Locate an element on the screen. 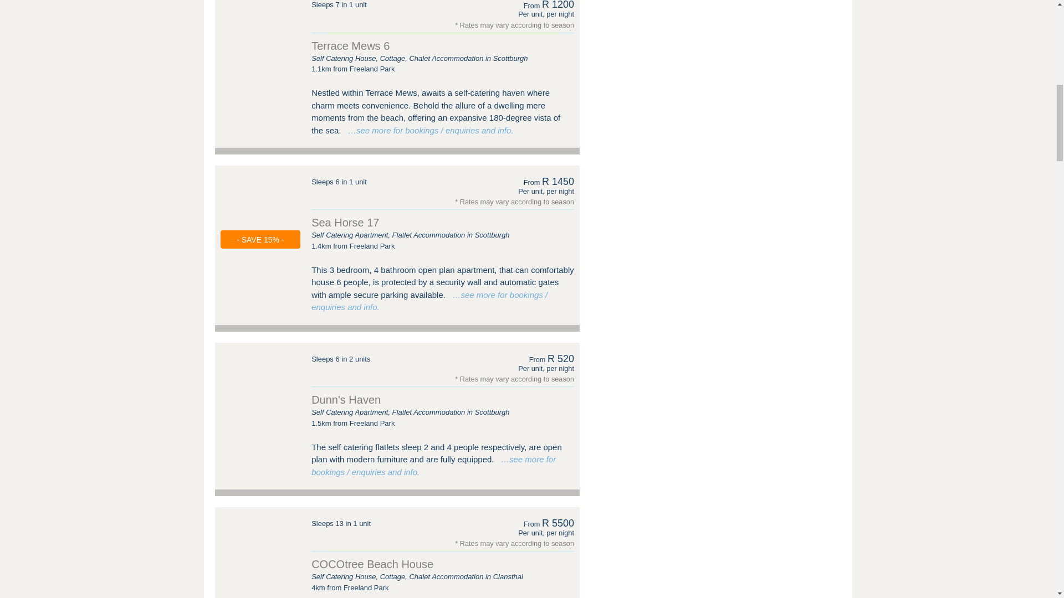 The height and width of the screenshot is (598, 1064). Sleeps 6 in 1 unit is located at coordinates (339, 182).